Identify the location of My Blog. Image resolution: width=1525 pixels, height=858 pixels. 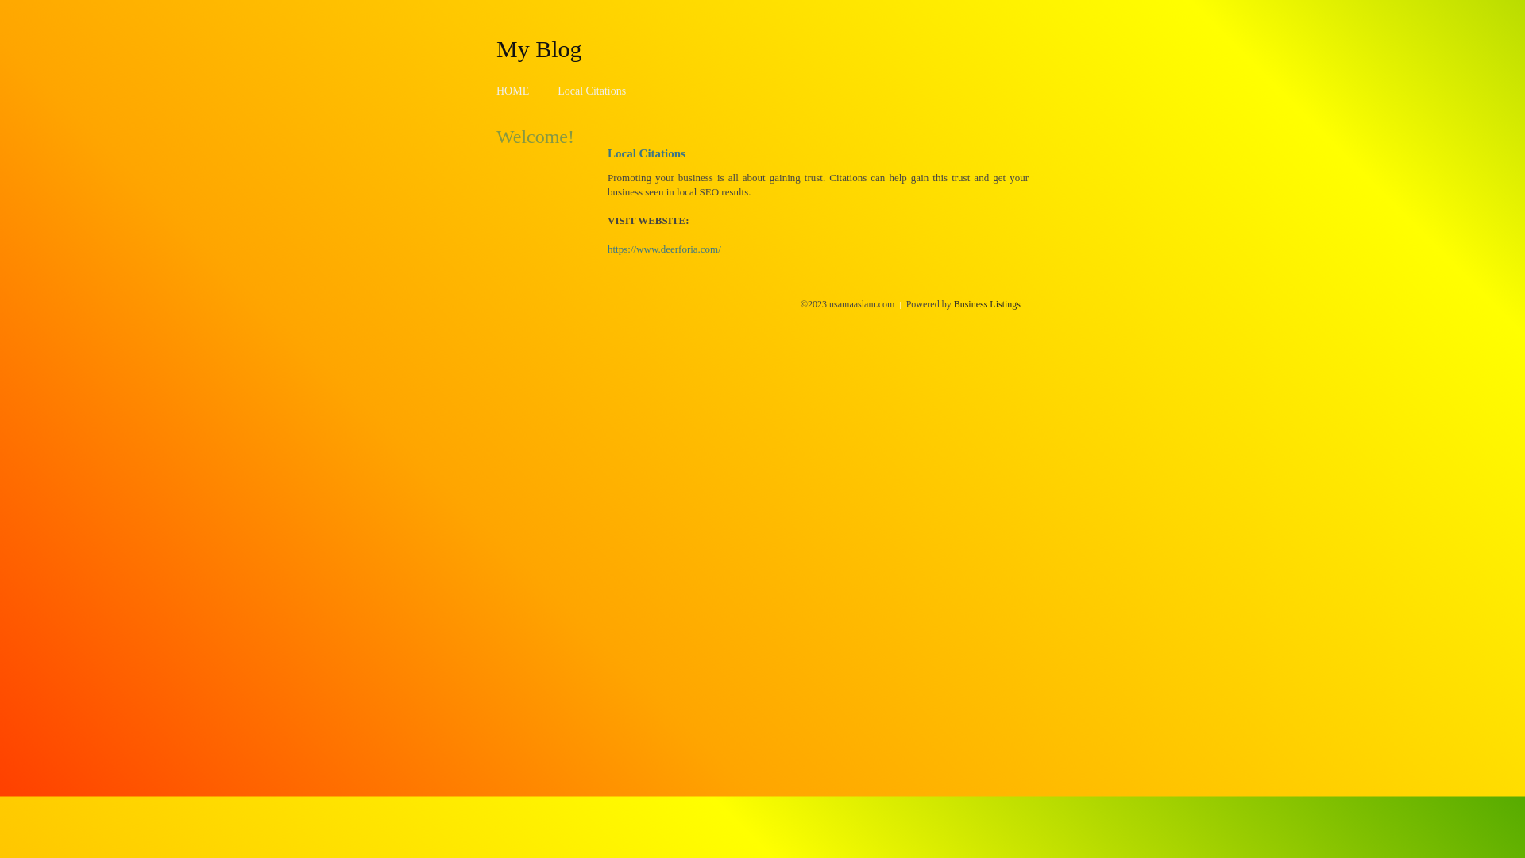
(539, 48).